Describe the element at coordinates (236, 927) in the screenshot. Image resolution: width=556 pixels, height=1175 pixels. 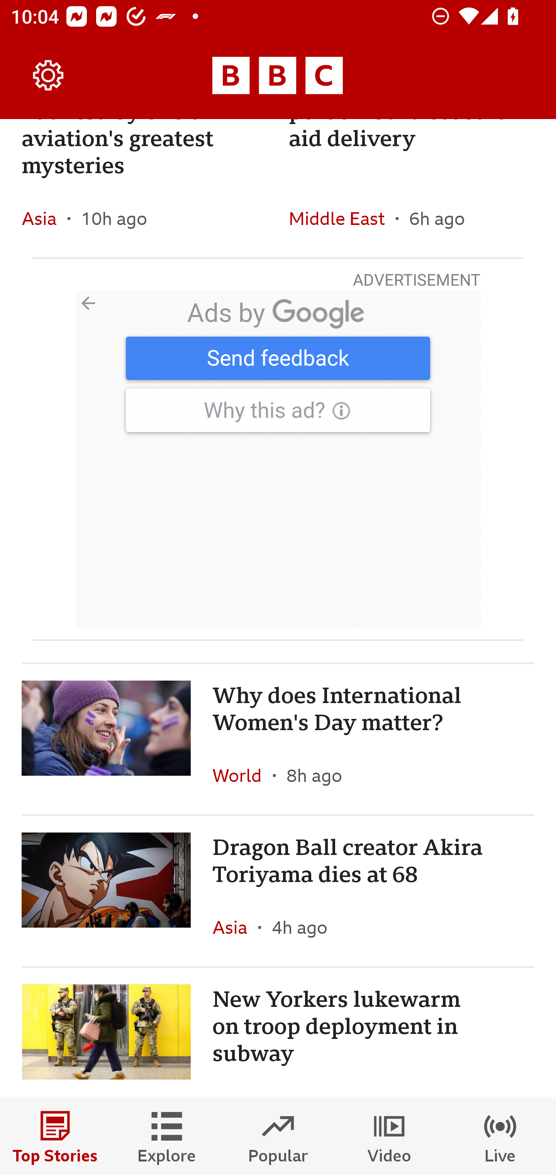
I see `Asia In the section Asia` at that location.